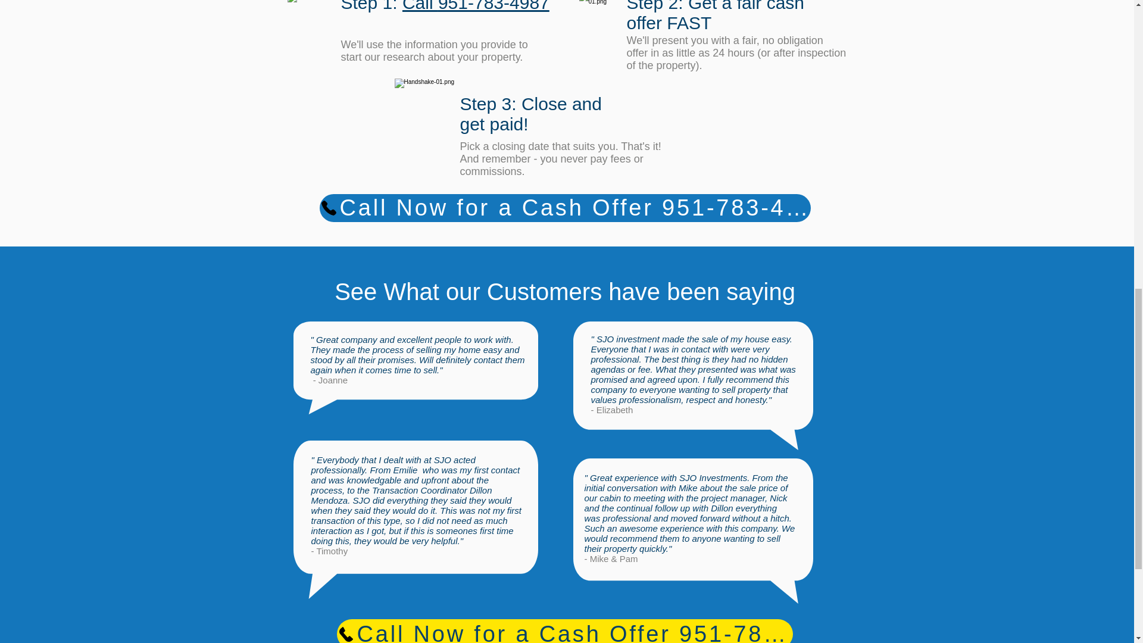  Describe the element at coordinates (494, 6) in the screenshot. I see `951-783-4987` at that location.